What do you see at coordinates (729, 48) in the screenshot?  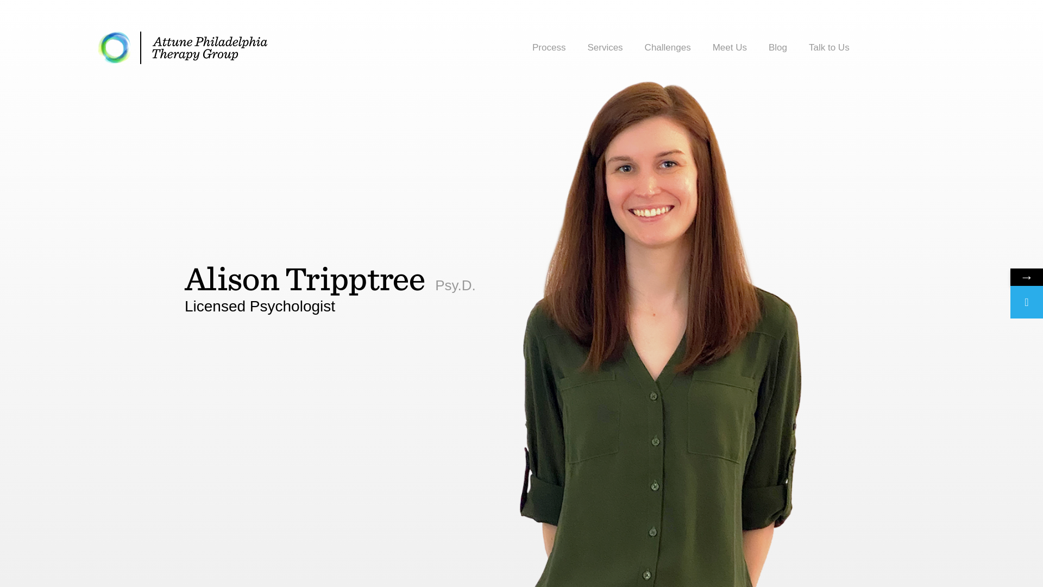 I see `Meet Us` at bounding box center [729, 48].